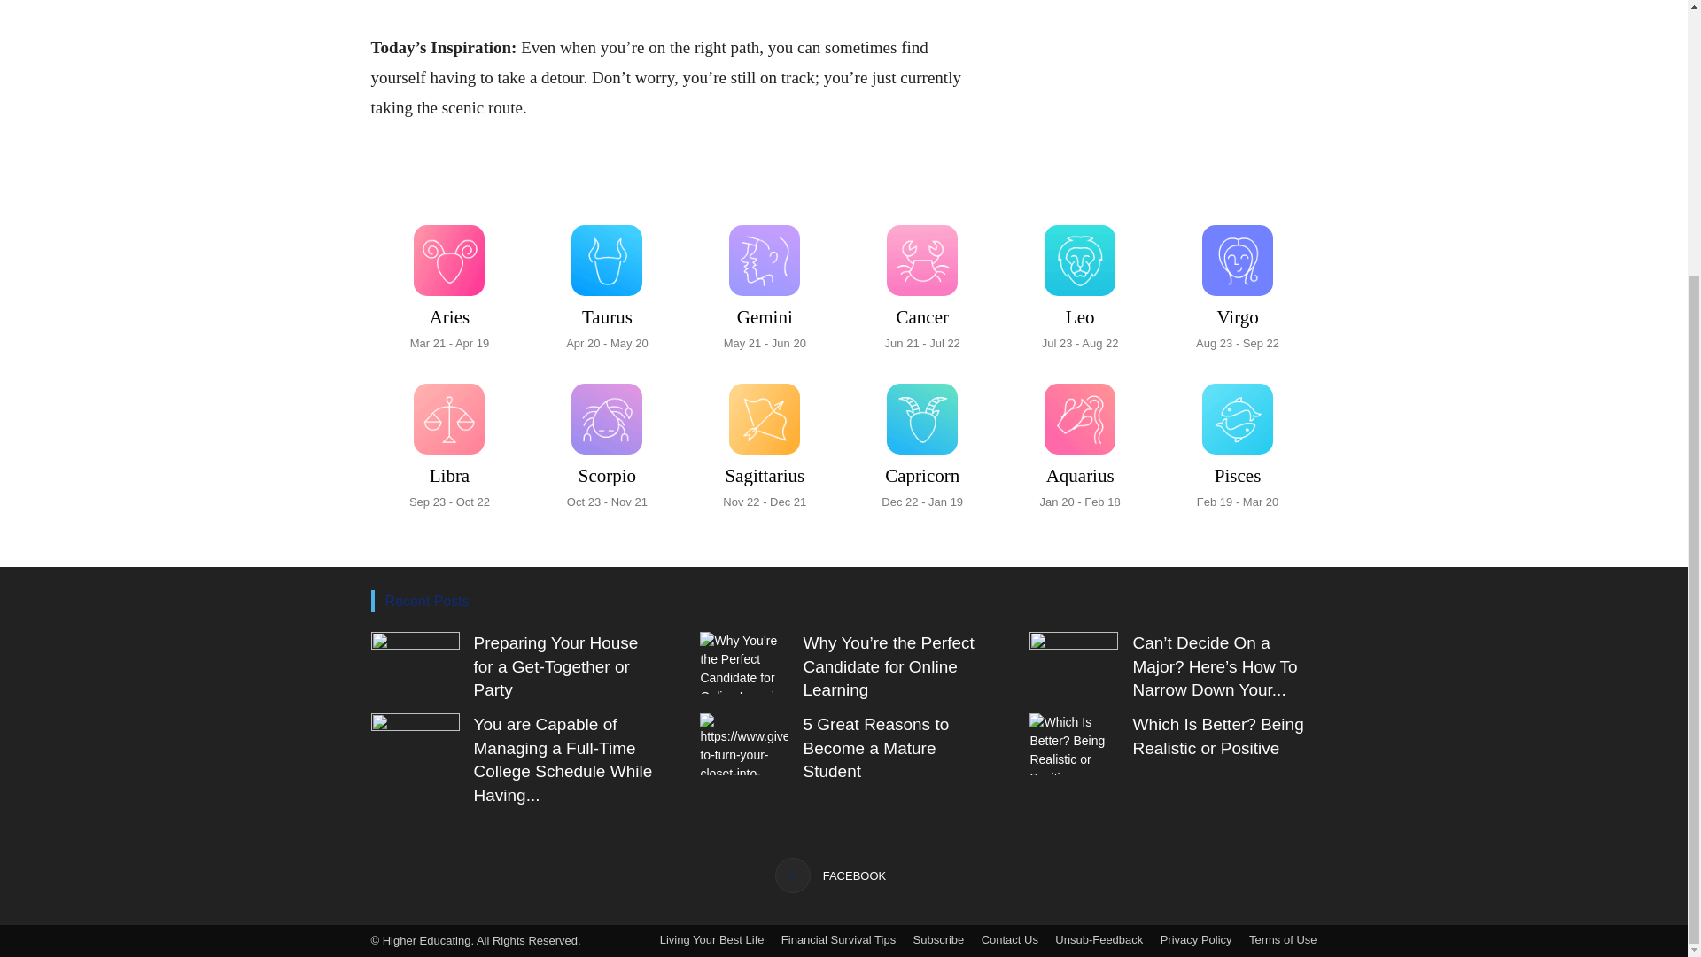  Describe the element at coordinates (764, 447) in the screenshot. I see `Leo Horoscope Today` at that location.